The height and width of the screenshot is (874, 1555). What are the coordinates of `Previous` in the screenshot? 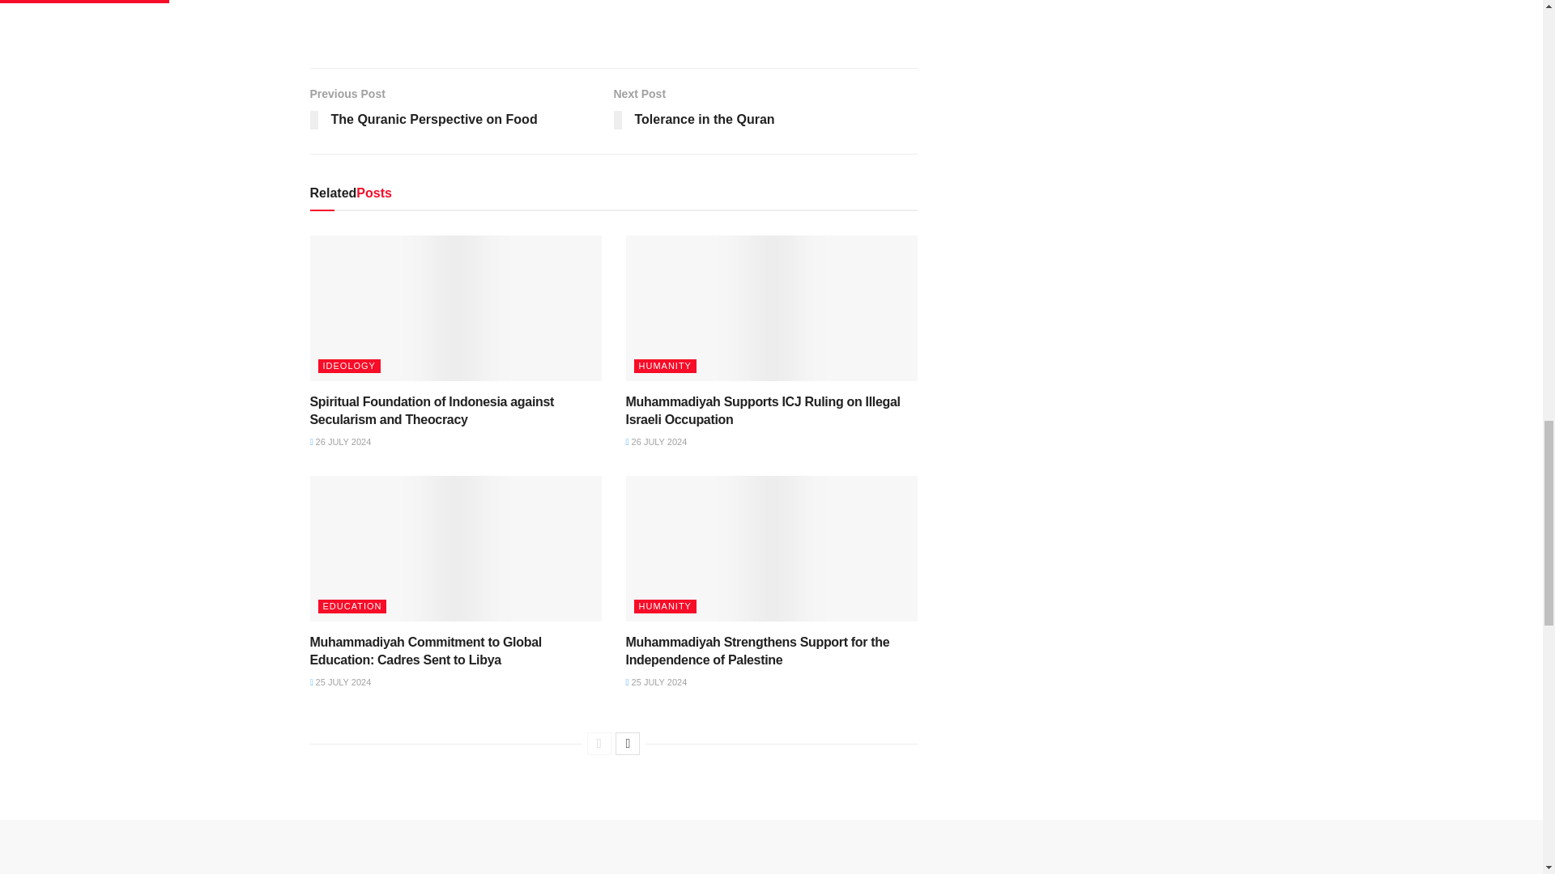 It's located at (599, 744).